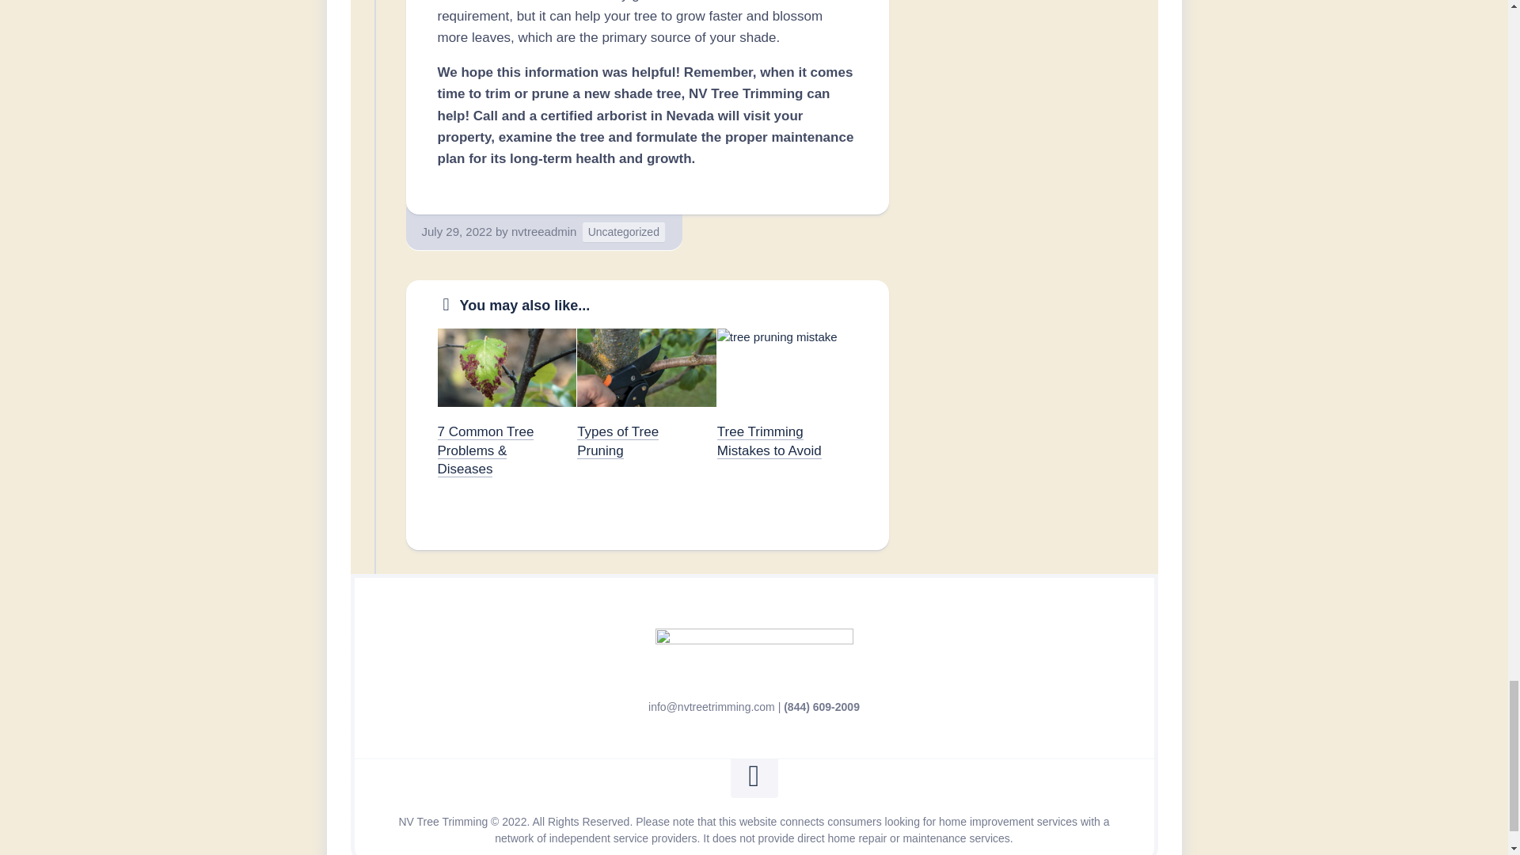  I want to click on Types of Tree Pruning, so click(617, 440).